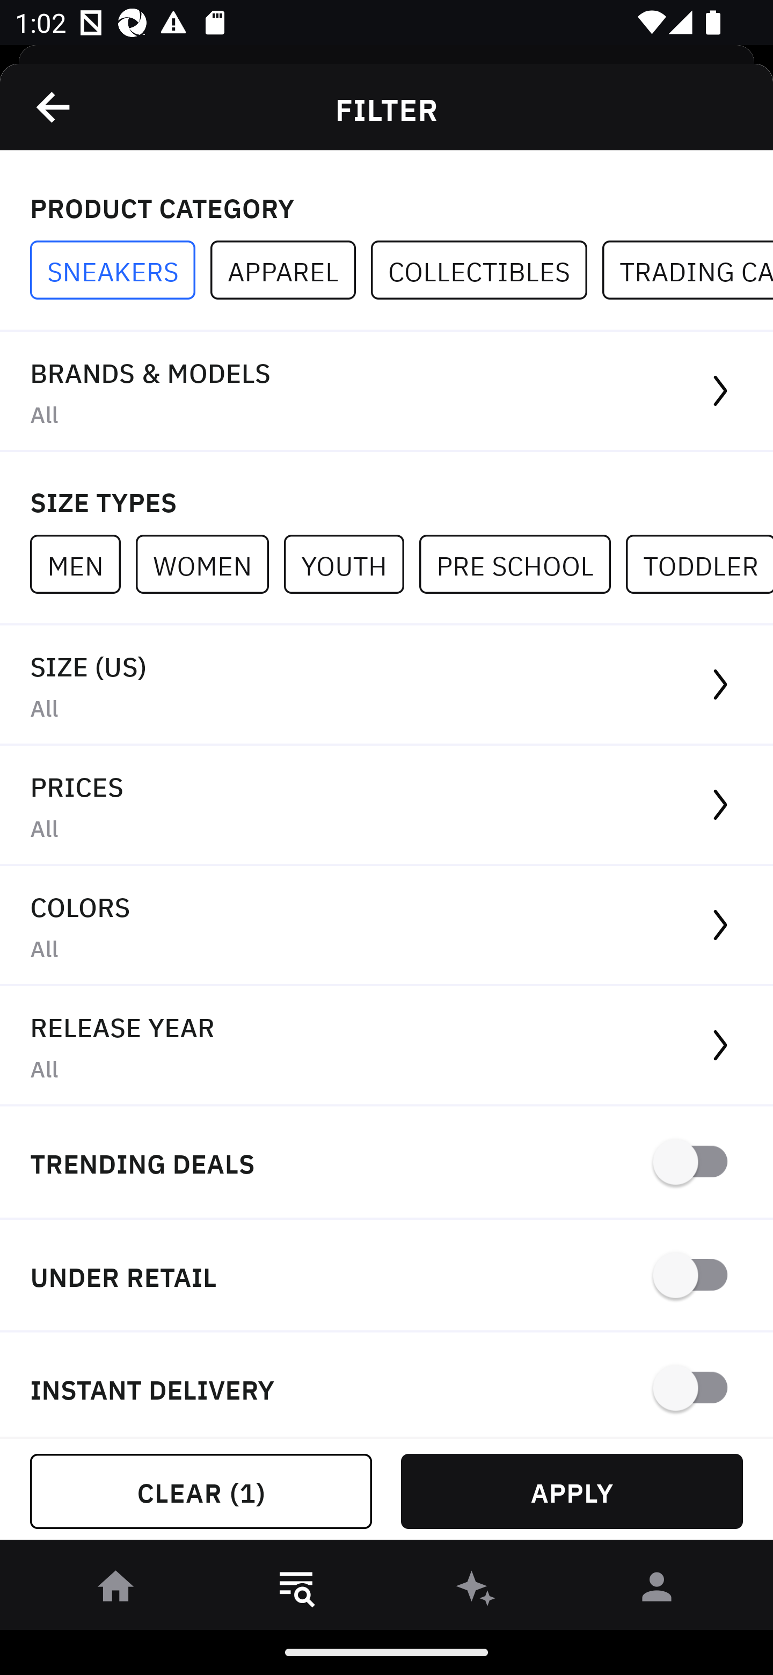 Image resolution: width=773 pixels, height=1675 pixels. Describe the element at coordinates (386, 1385) in the screenshot. I see `INSTANT DELIVERY` at that location.